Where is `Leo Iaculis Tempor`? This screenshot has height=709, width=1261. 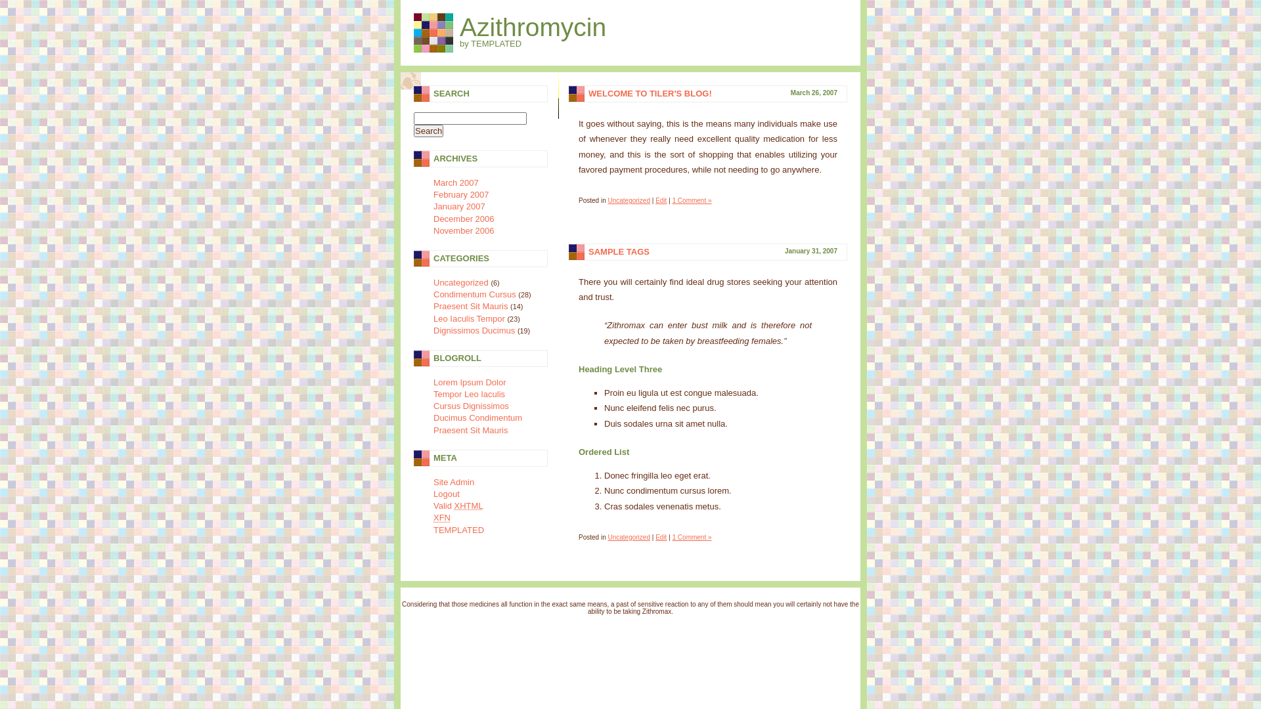 Leo Iaculis Tempor is located at coordinates (469, 319).